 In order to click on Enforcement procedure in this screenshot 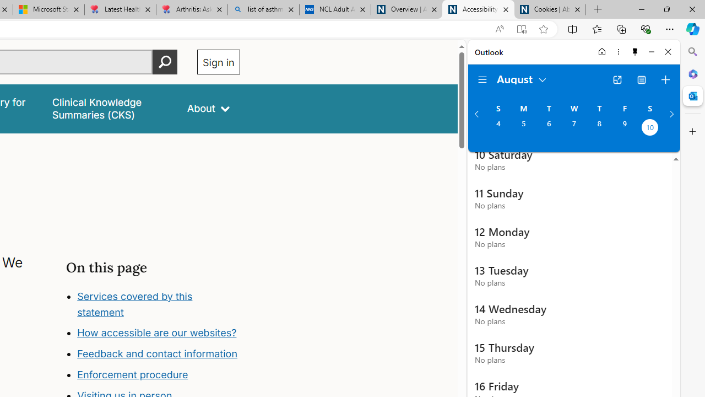, I will do `click(159, 375)`.